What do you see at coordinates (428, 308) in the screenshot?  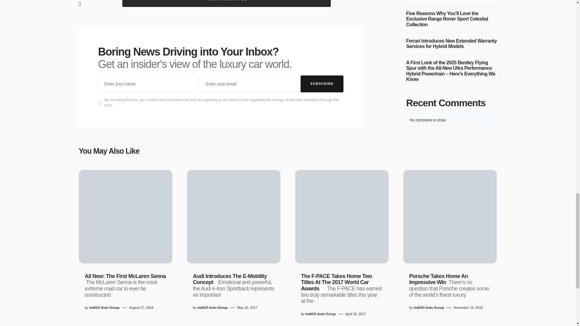 I see `View all posts by indiGO Auto Group` at bounding box center [428, 308].